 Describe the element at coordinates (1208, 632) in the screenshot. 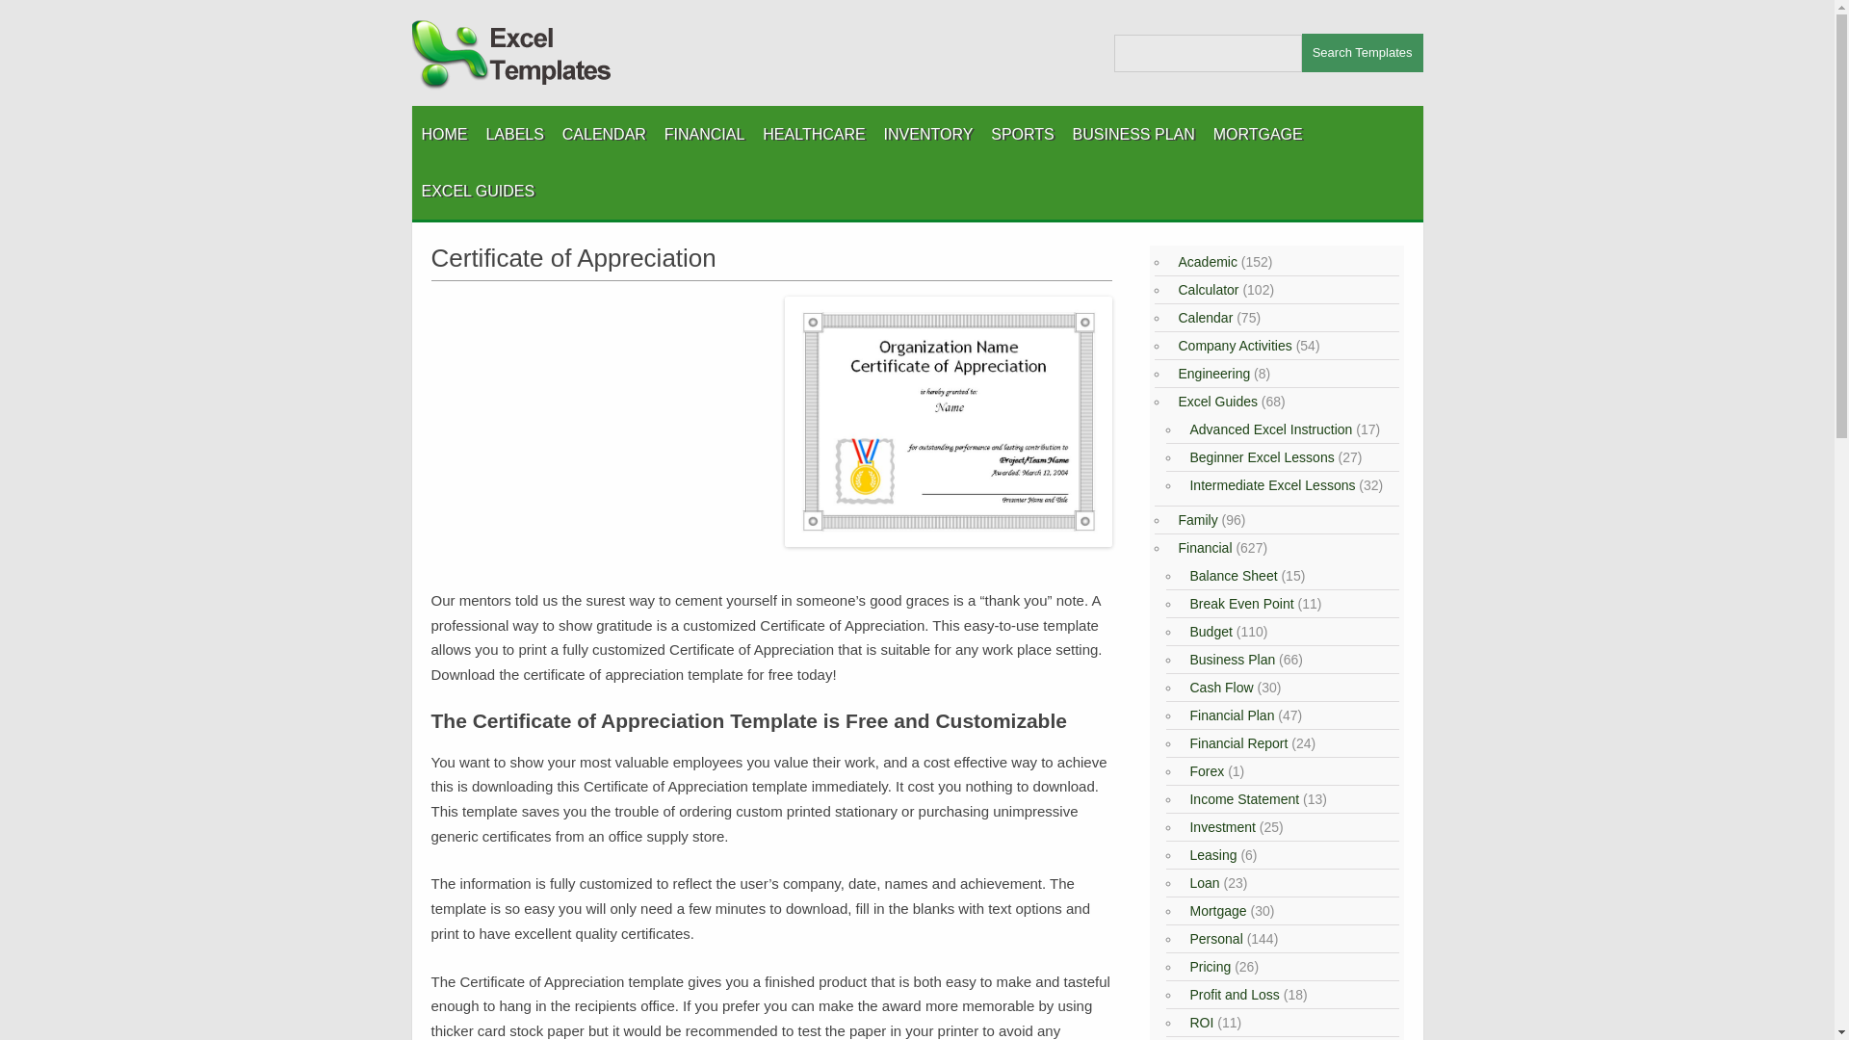

I see `Budget` at that location.